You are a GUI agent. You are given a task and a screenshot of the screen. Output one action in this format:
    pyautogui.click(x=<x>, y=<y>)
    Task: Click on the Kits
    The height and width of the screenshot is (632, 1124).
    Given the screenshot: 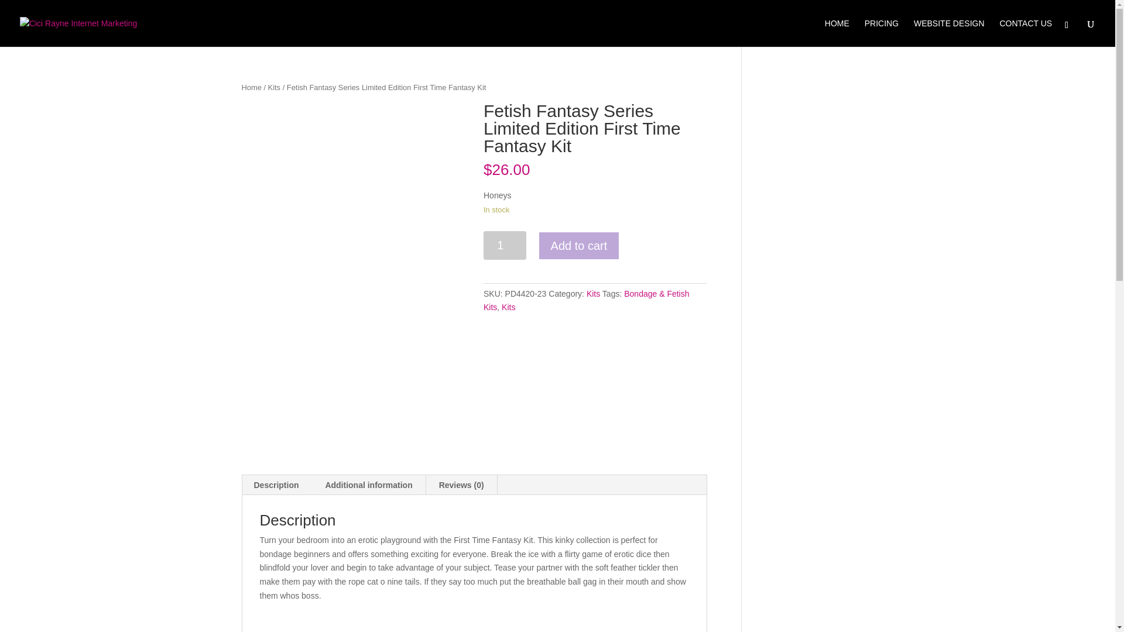 What is the action you would take?
    pyautogui.click(x=594, y=293)
    